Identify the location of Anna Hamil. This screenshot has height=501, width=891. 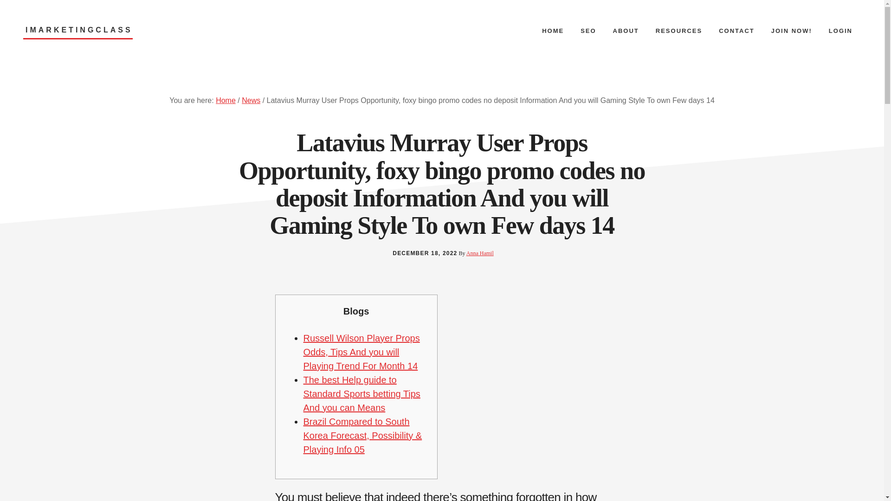
(480, 253).